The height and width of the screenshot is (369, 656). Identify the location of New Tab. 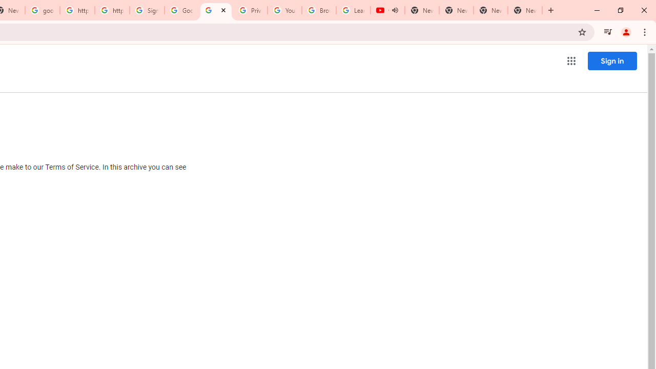
(525, 10).